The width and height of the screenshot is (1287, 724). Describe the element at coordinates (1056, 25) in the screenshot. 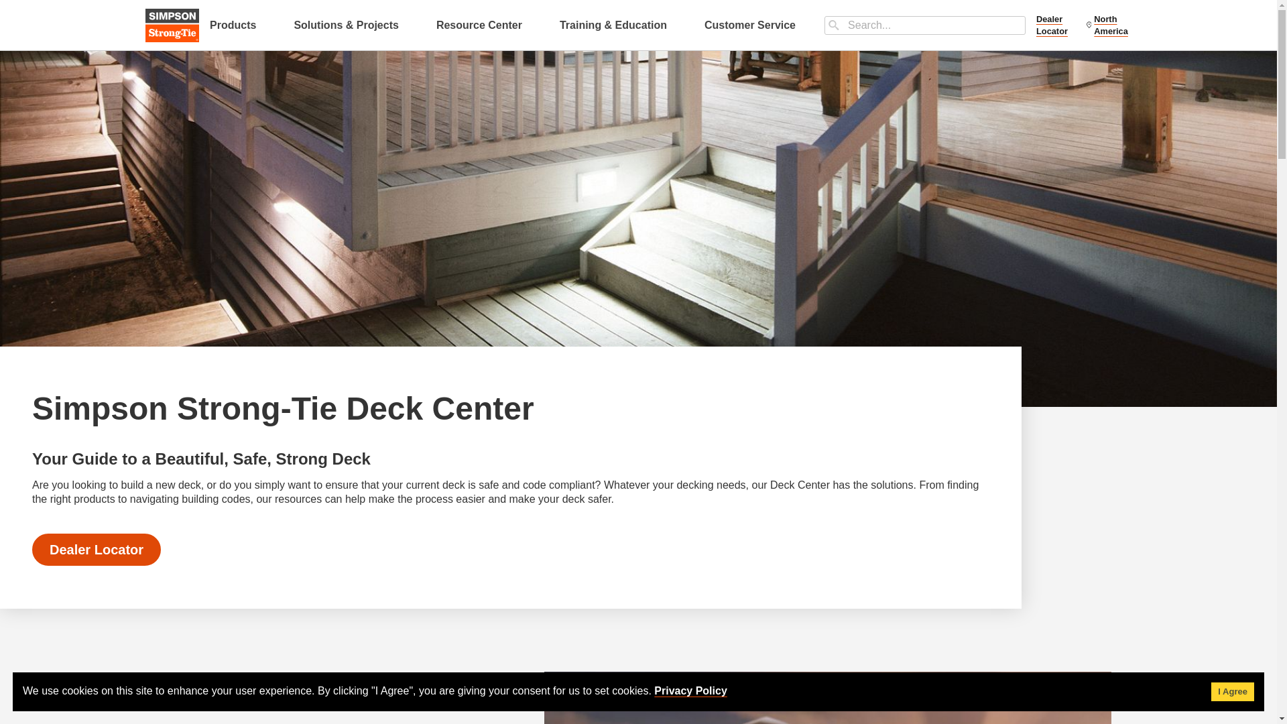

I see `Dealer Locator` at that location.